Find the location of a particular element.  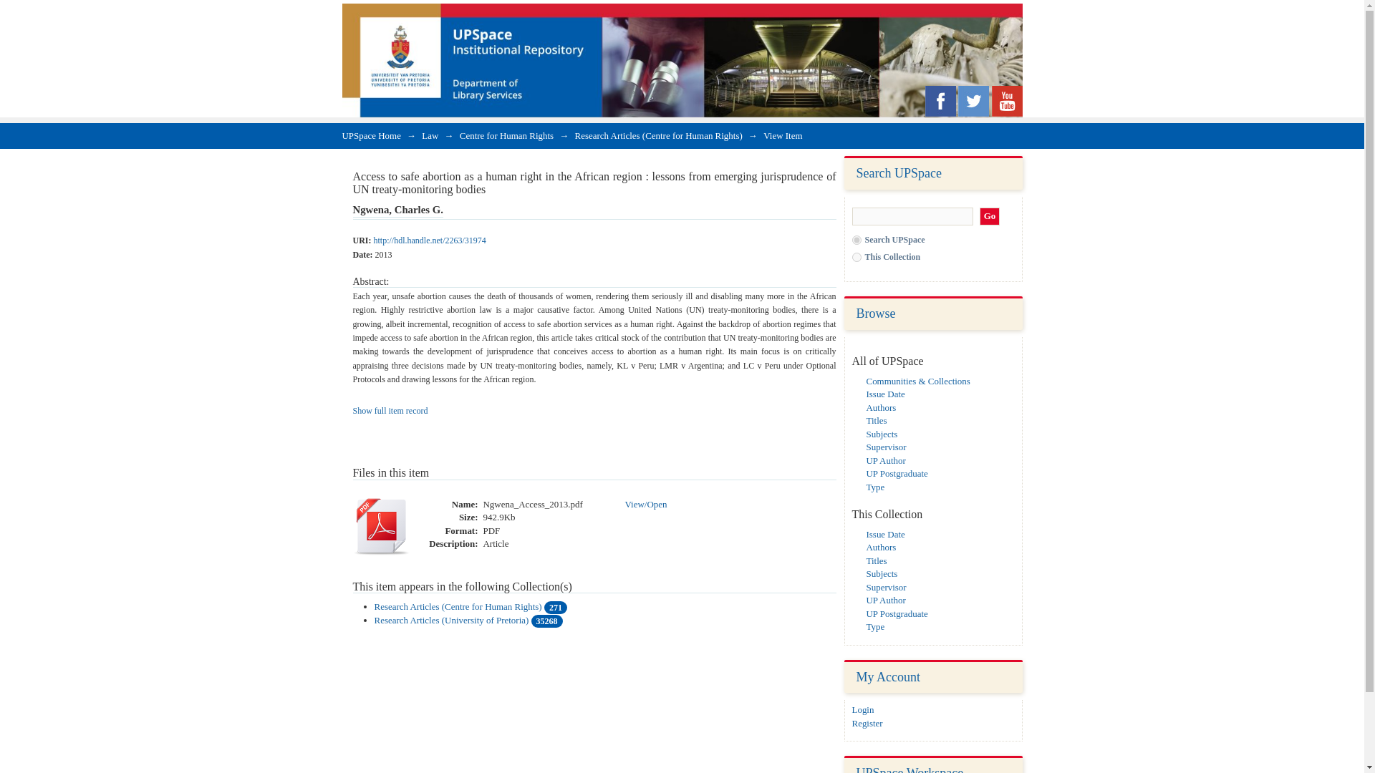

Register is located at coordinates (867, 723).